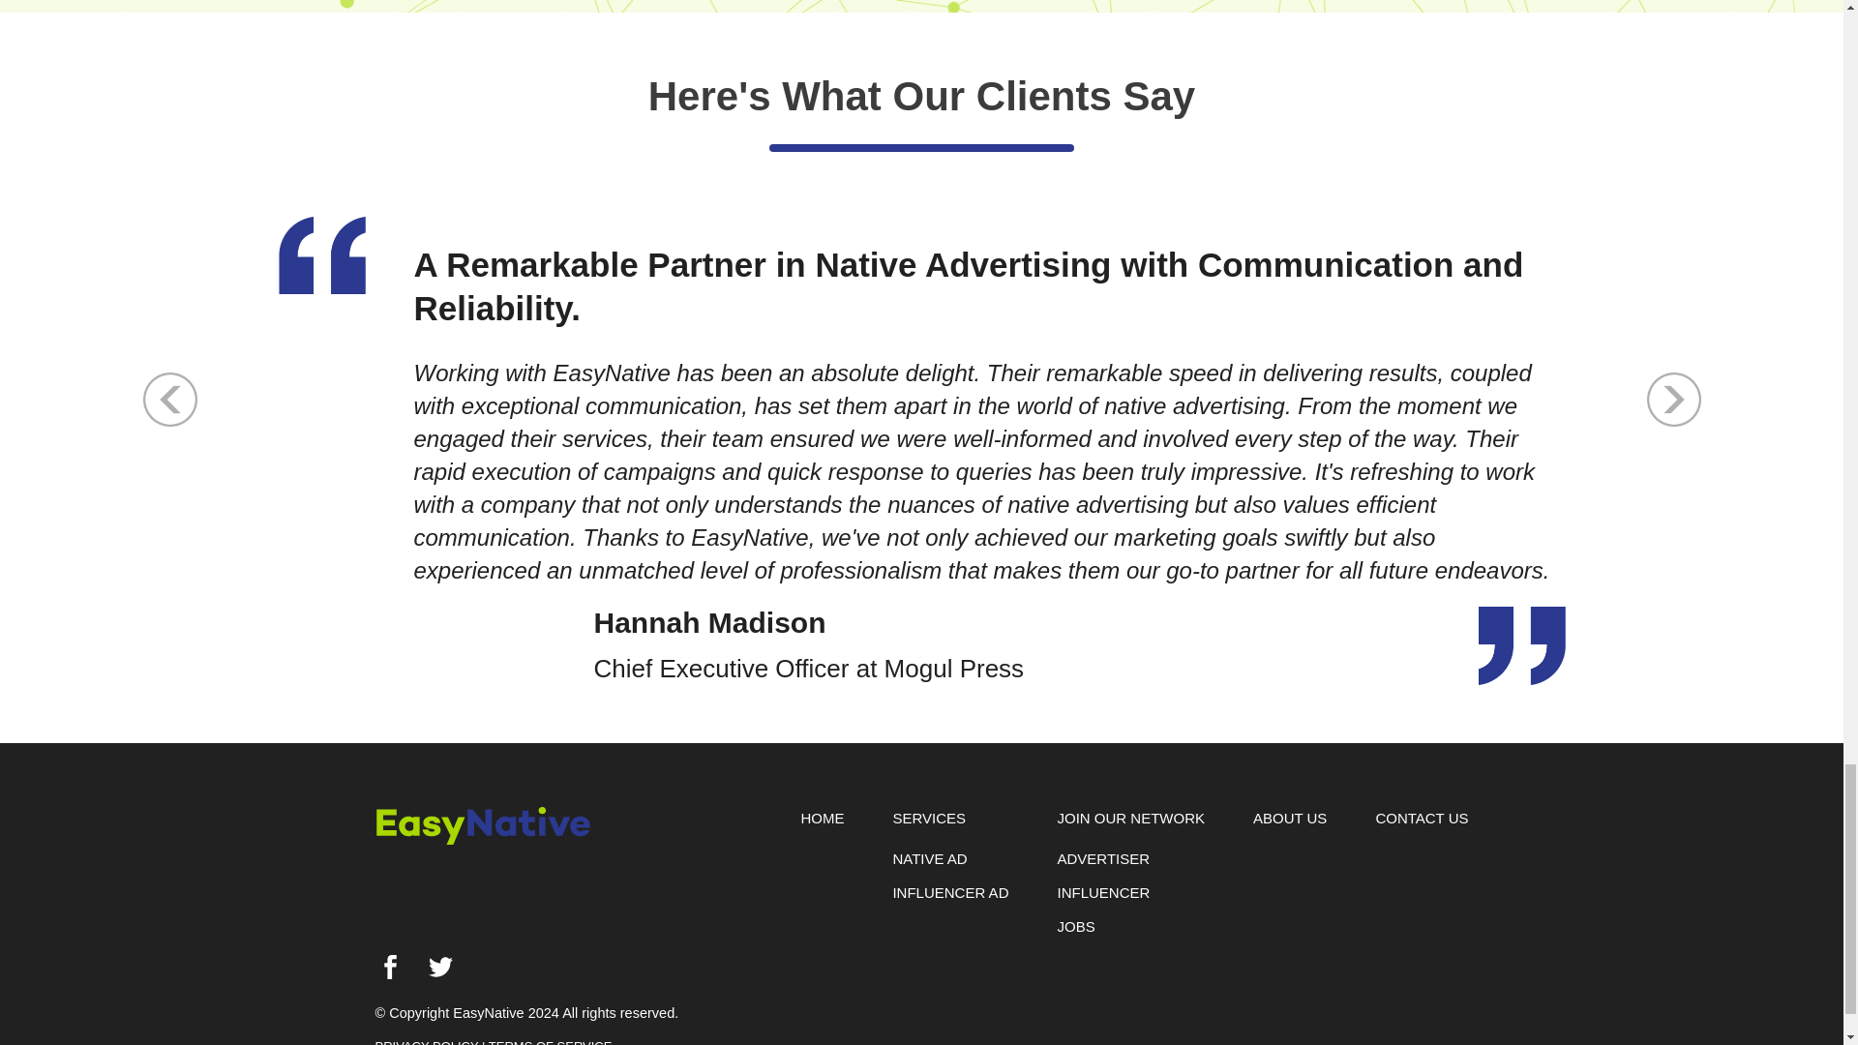  I want to click on ADVERTISER, so click(1103, 859).